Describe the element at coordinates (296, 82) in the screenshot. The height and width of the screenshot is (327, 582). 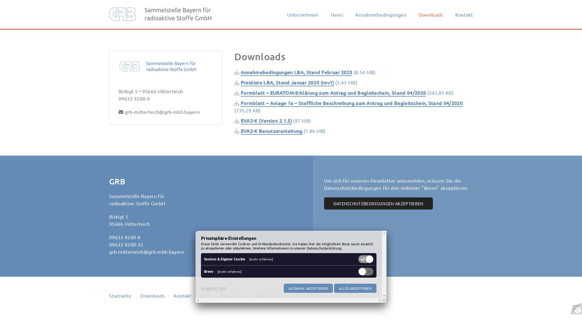
I see `Preisliste LBA, Stand Januar 2023 (rev1) (3.43 MB)` at that location.